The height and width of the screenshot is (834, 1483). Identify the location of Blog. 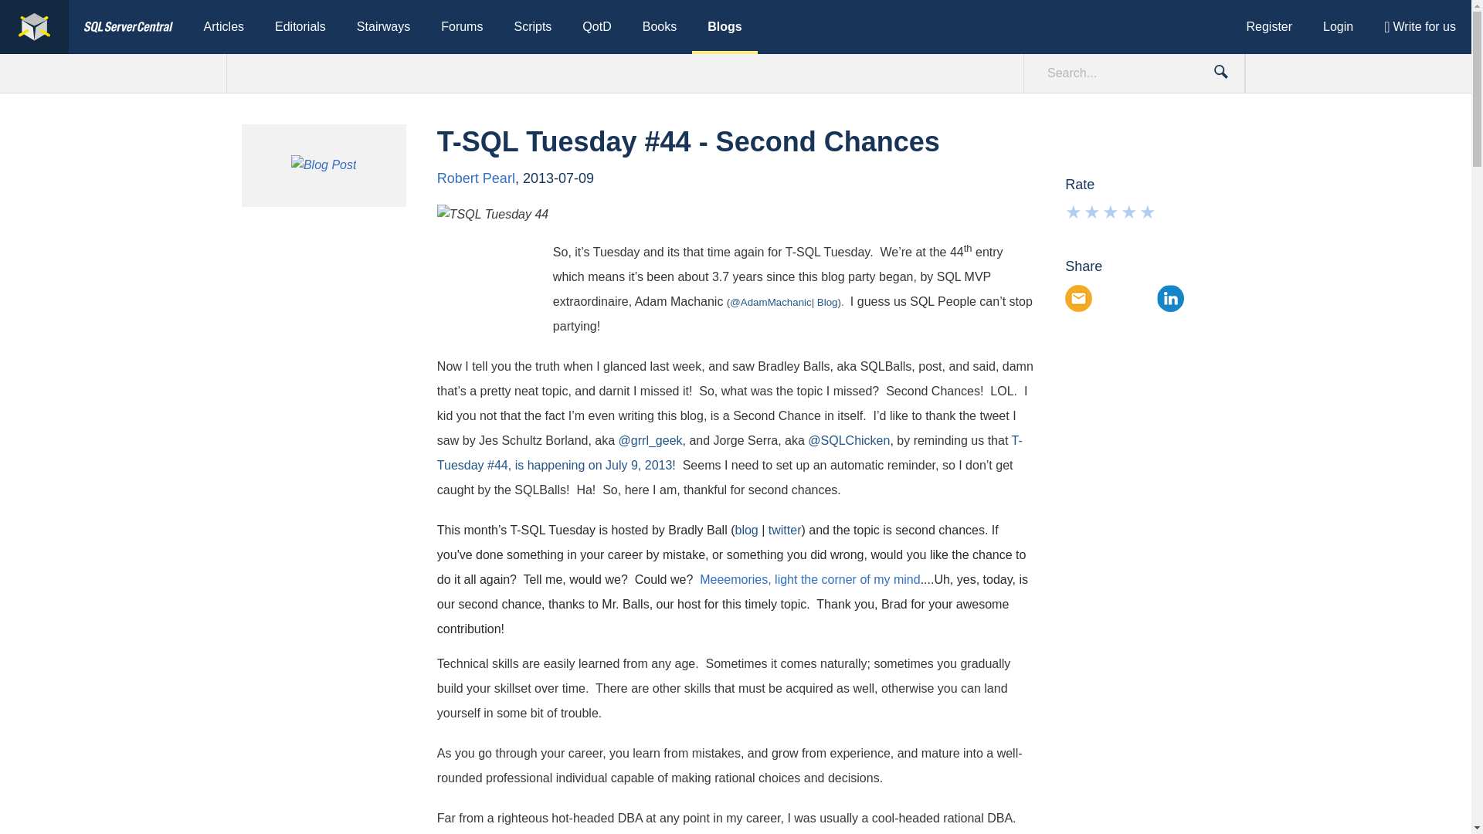
(826, 302).